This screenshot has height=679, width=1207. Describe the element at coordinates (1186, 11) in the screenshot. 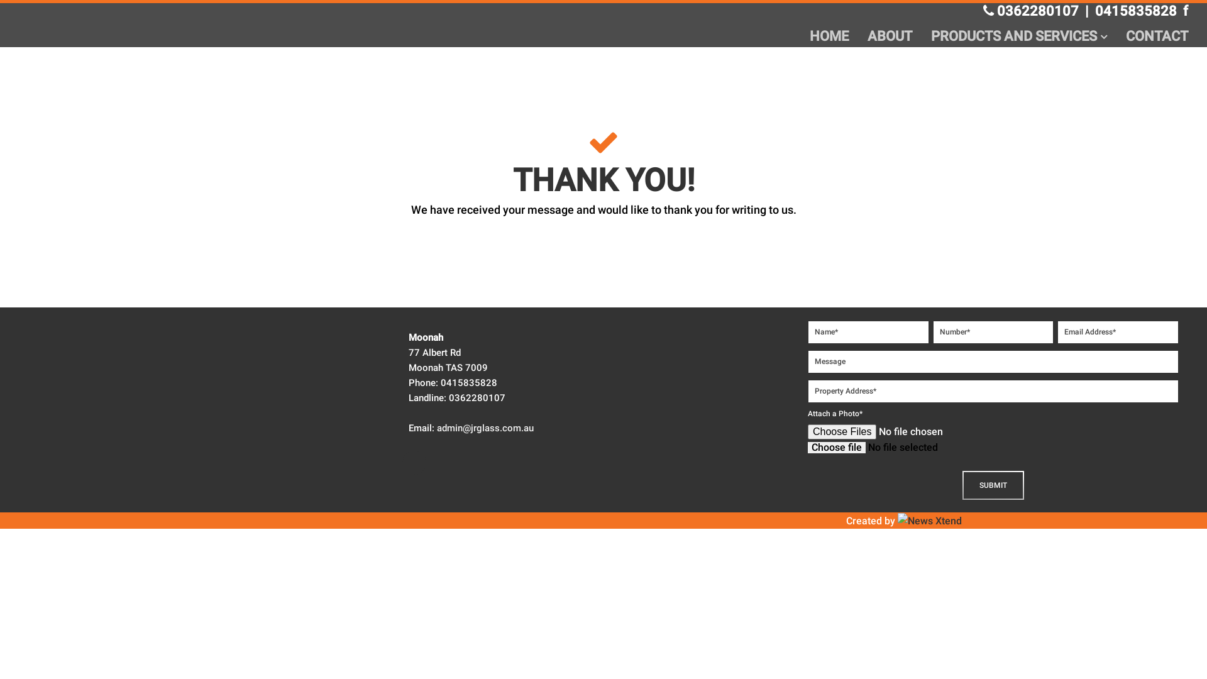

I see `f` at that location.